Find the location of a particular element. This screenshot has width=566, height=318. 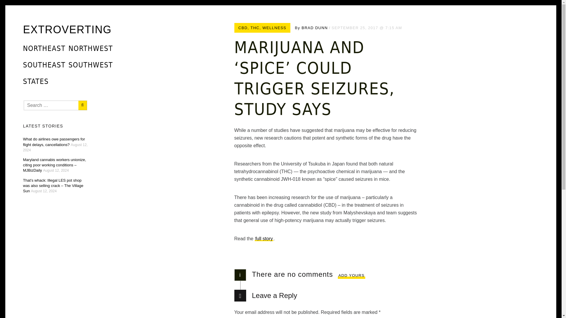

EXTROVERTING is located at coordinates (67, 29).